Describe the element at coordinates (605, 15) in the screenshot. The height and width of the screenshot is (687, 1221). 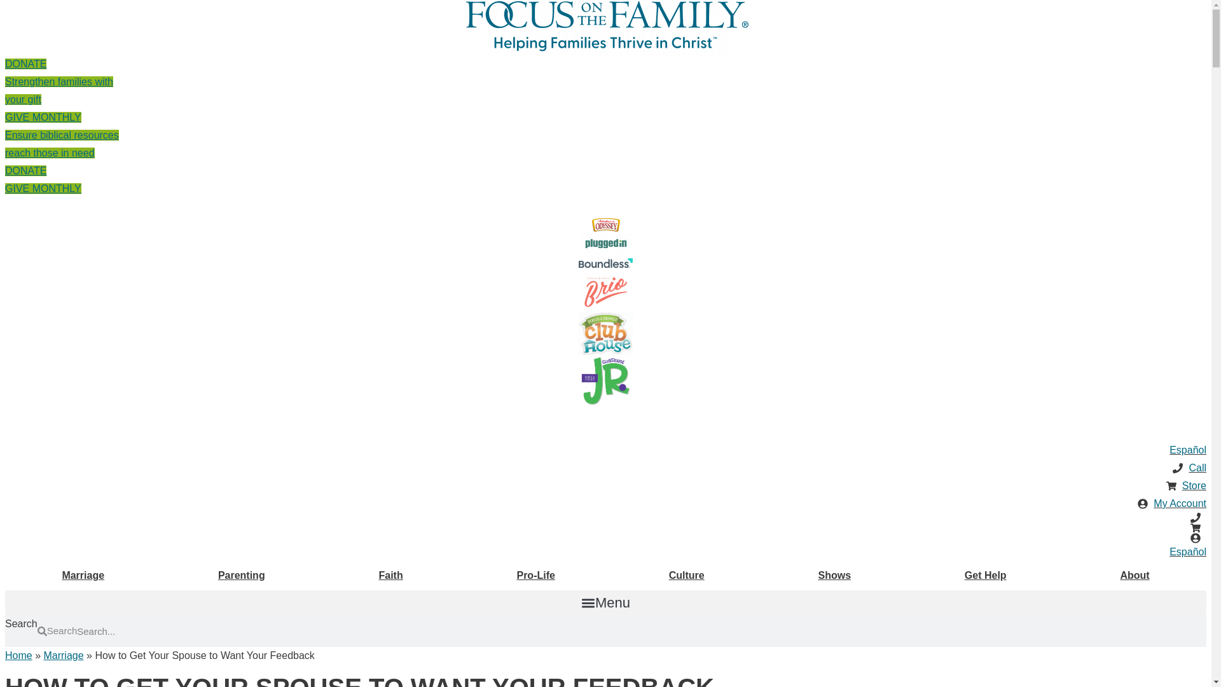
I see `Focus on the Family` at that location.